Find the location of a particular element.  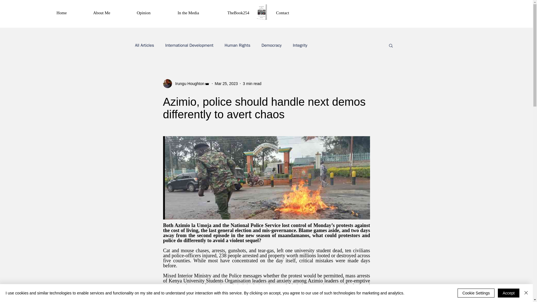

Contact is located at coordinates (291, 13).